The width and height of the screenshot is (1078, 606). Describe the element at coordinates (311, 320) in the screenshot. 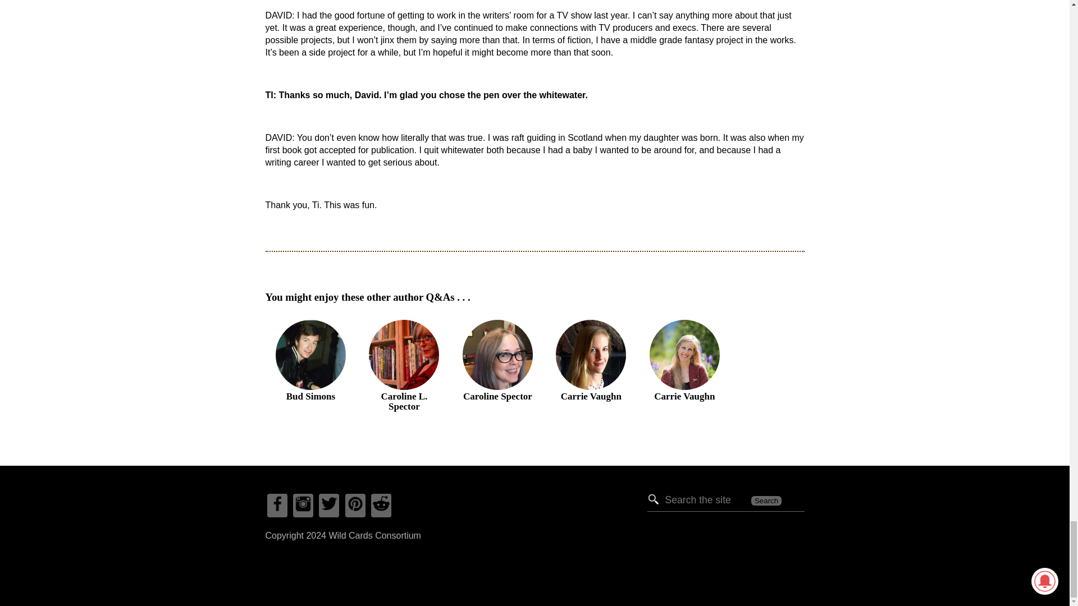

I see `Bud Simons` at that location.